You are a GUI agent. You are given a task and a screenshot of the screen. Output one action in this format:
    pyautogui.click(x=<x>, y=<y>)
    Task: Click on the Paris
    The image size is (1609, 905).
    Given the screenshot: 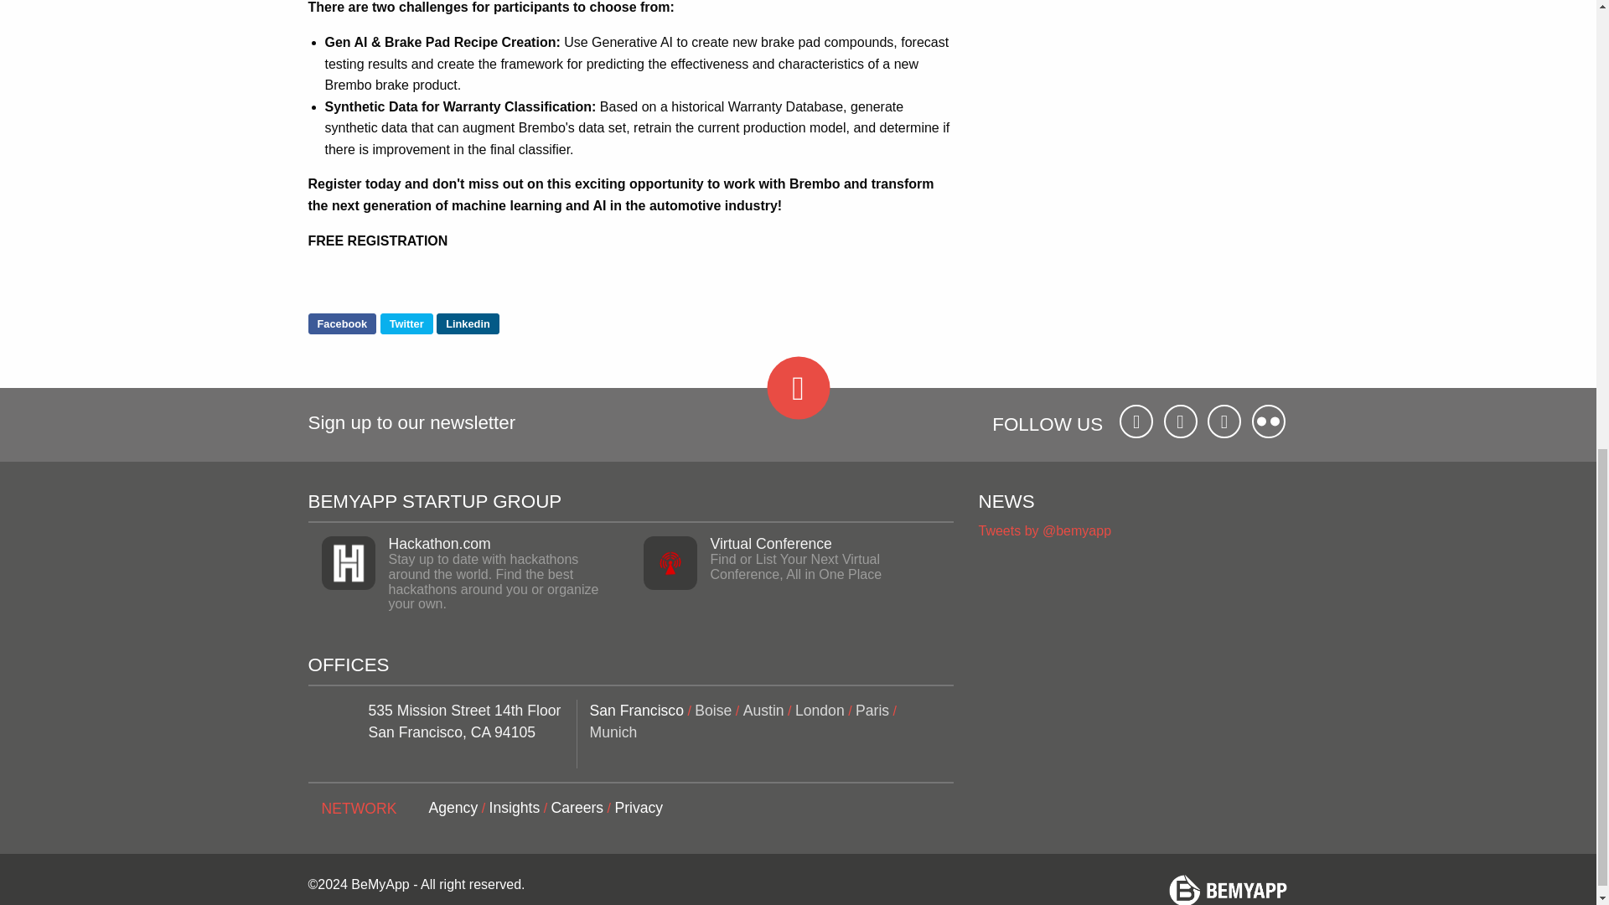 What is the action you would take?
    pyautogui.click(x=872, y=711)
    